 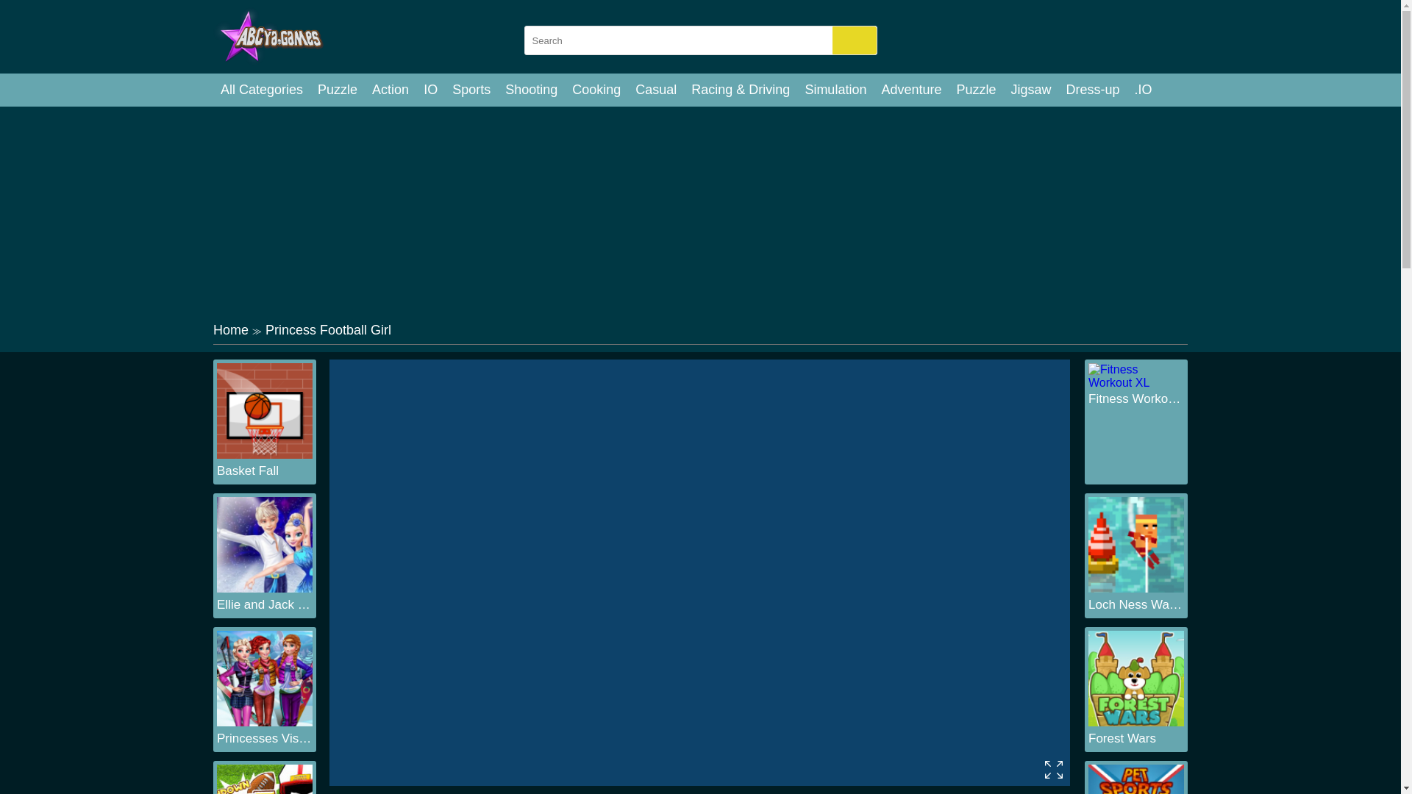 What do you see at coordinates (230, 329) in the screenshot?
I see `Home` at bounding box center [230, 329].